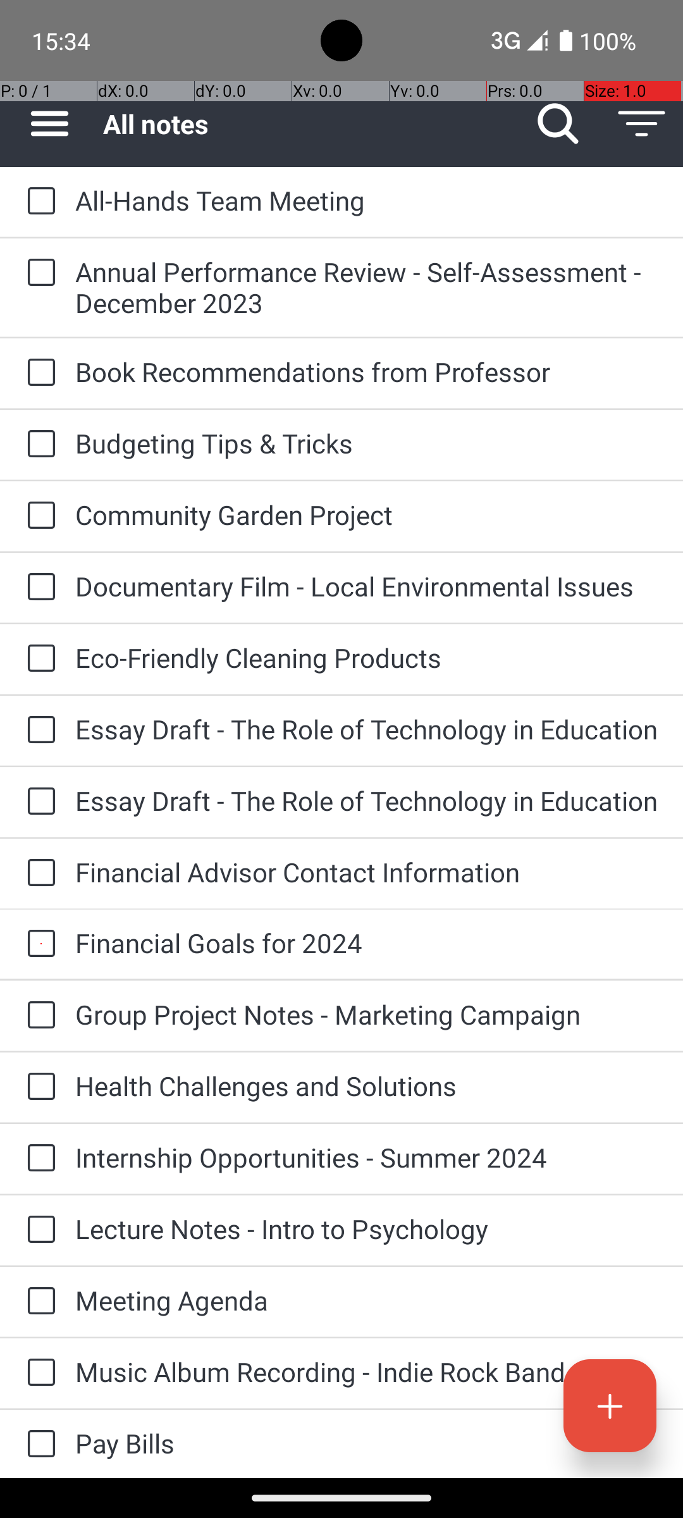 The width and height of the screenshot is (683, 1518). I want to click on to-do: Lecture Notes - Intro to Psychology, so click(38, 1231).